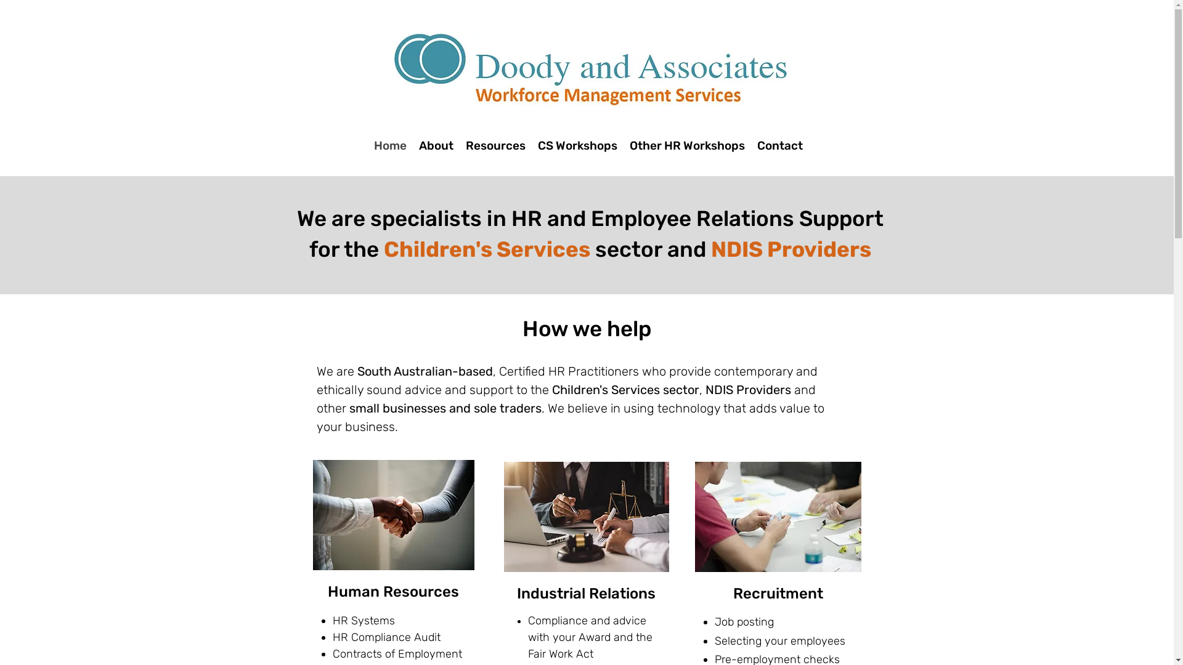 This screenshot has width=1183, height=665. What do you see at coordinates (577, 146) in the screenshot?
I see `CS Workshops` at bounding box center [577, 146].